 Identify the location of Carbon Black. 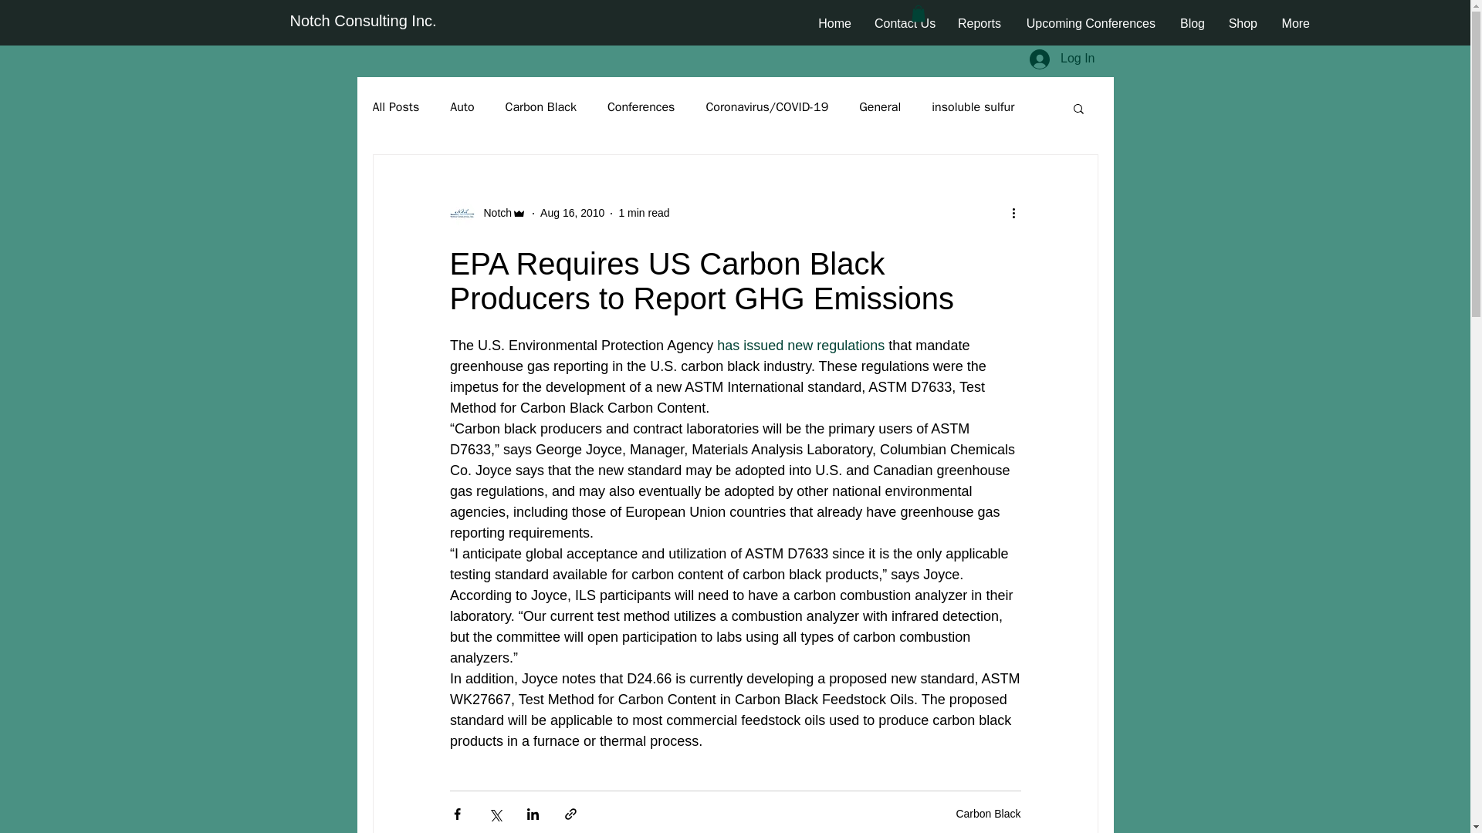
(988, 813).